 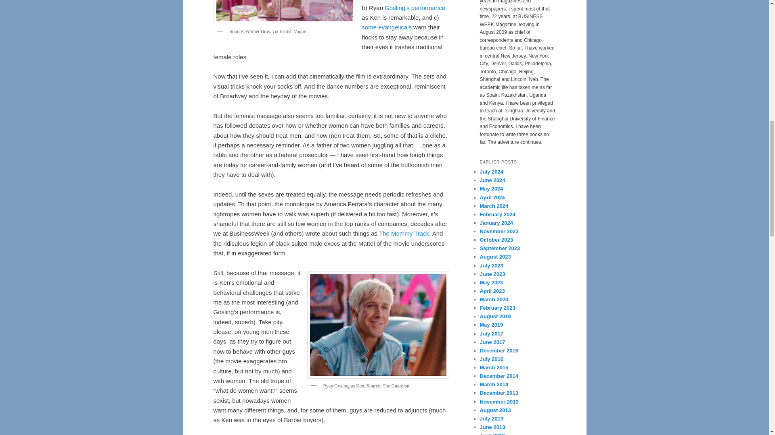 I want to click on October 2023, so click(x=496, y=239).